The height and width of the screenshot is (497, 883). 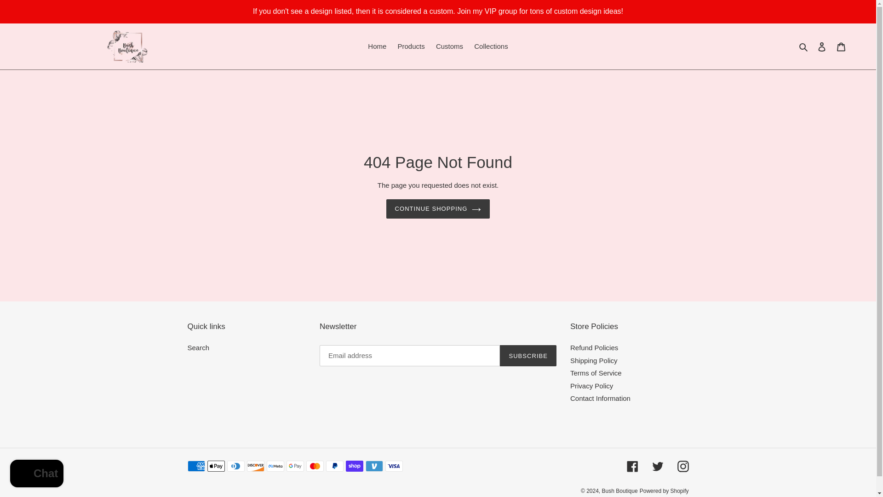 What do you see at coordinates (199, 347) in the screenshot?
I see `Search` at bounding box center [199, 347].